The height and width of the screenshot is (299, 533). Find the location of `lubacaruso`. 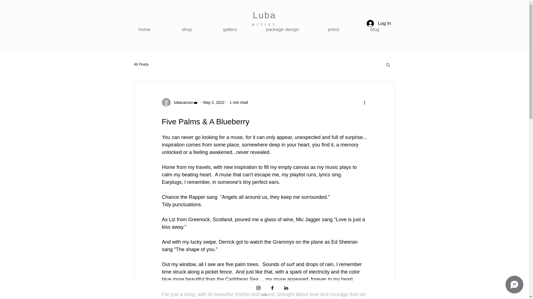

lubacaruso is located at coordinates (182, 102).